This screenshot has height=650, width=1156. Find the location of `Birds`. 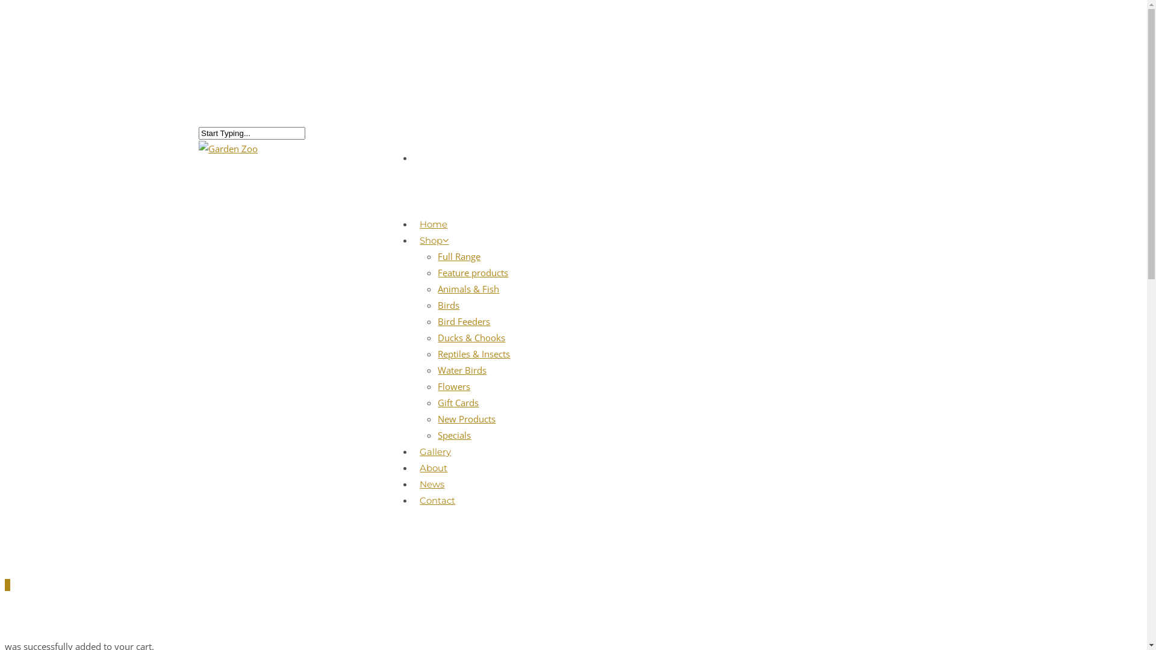

Birds is located at coordinates (449, 305).